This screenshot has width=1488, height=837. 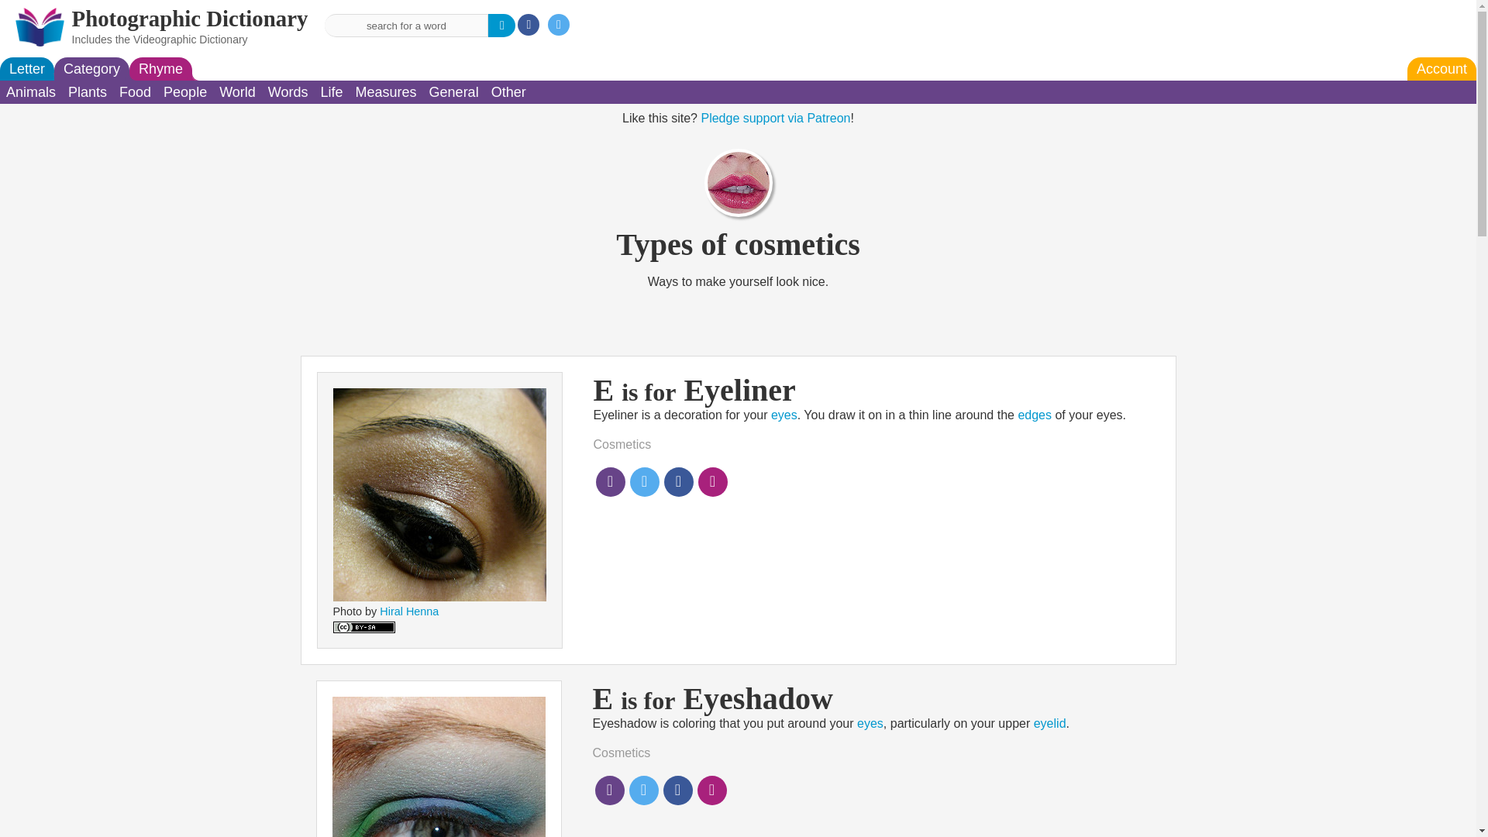 What do you see at coordinates (91, 68) in the screenshot?
I see `Category` at bounding box center [91, 68].